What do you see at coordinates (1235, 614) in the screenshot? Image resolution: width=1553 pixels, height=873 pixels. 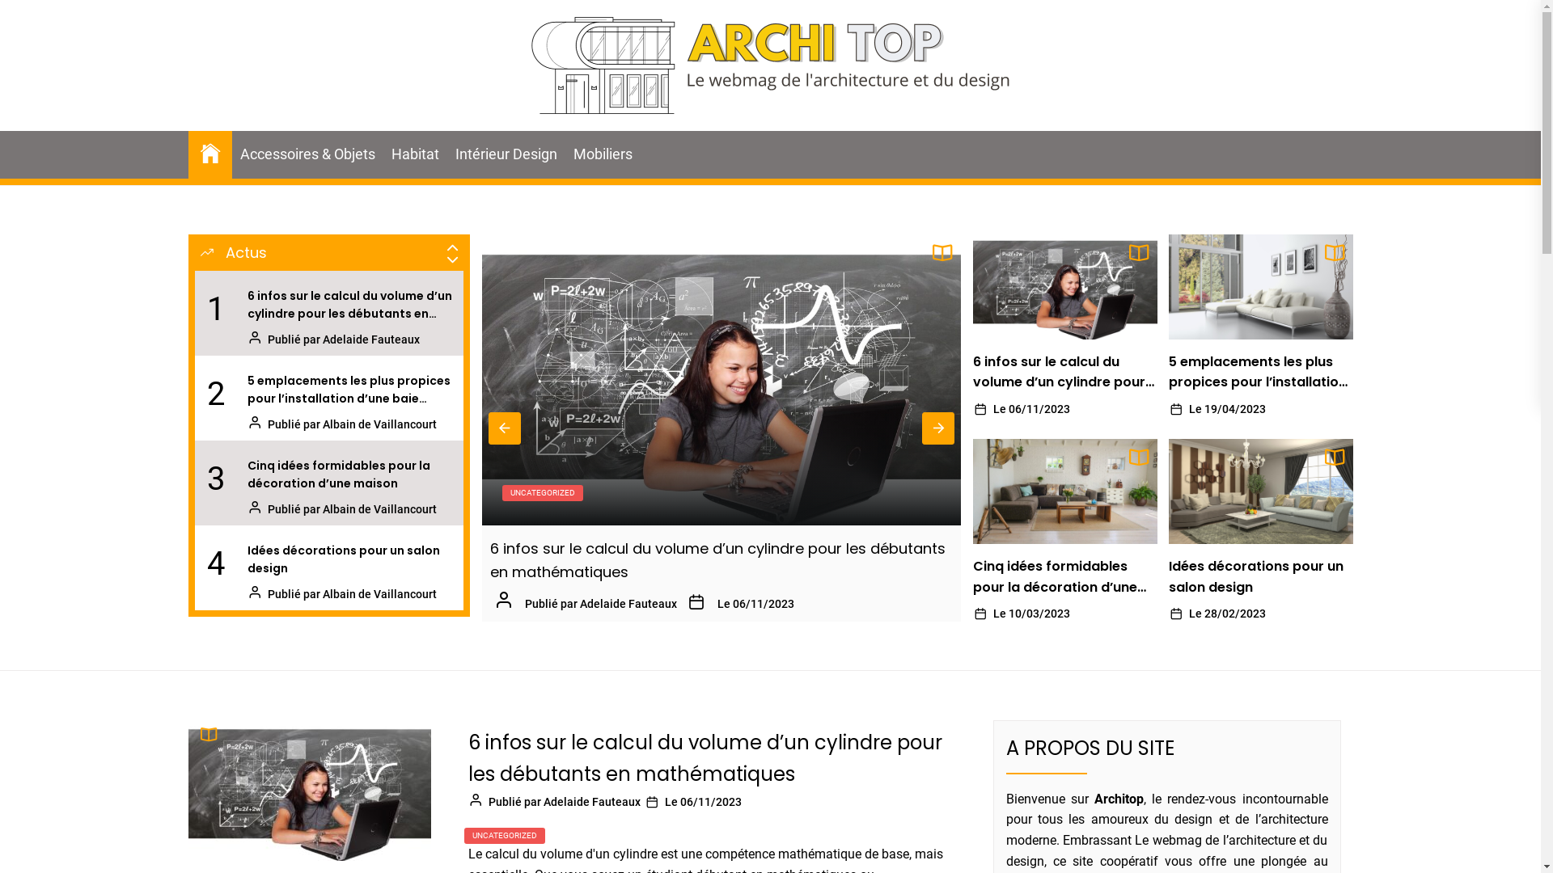 I see `28/02/2023` at bounding box center [1235, 614].